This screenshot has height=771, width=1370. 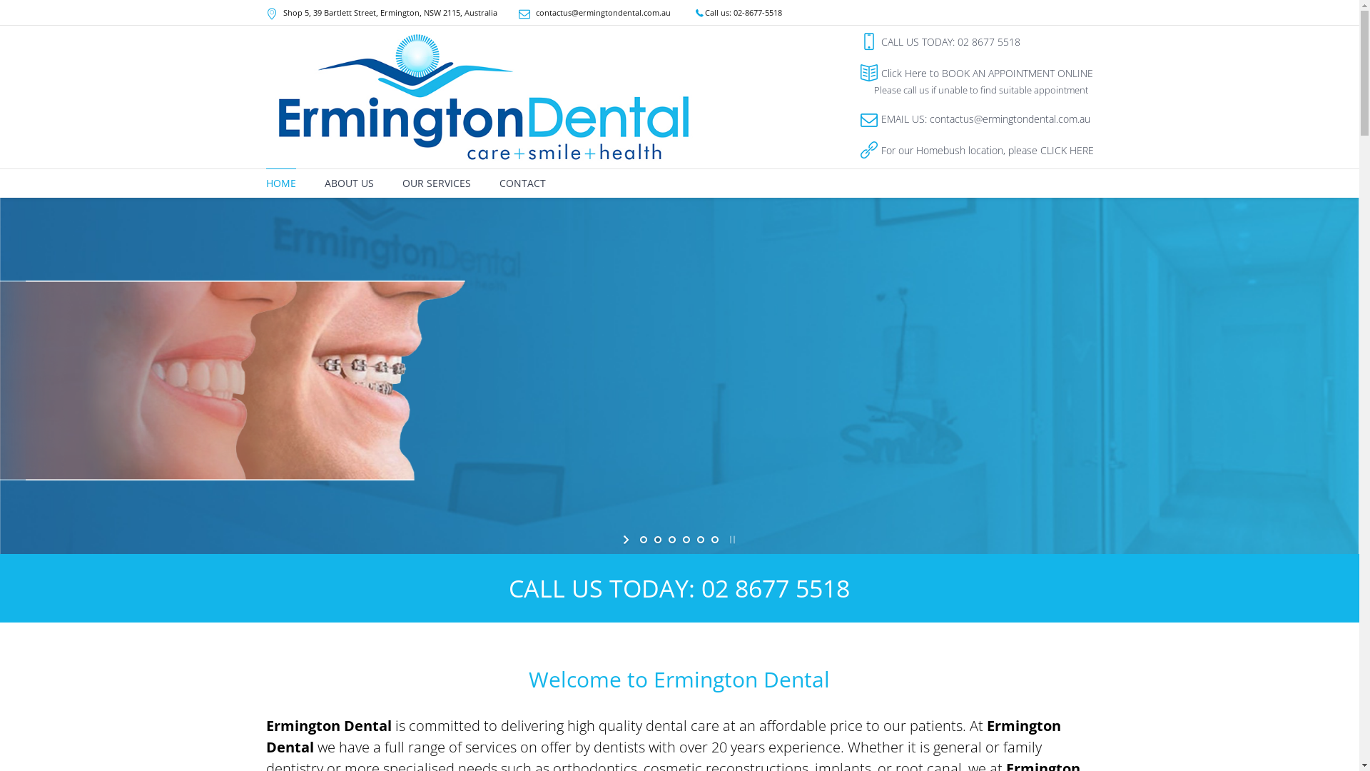 I want to click on CONTACT, so click(x=522, y=183).